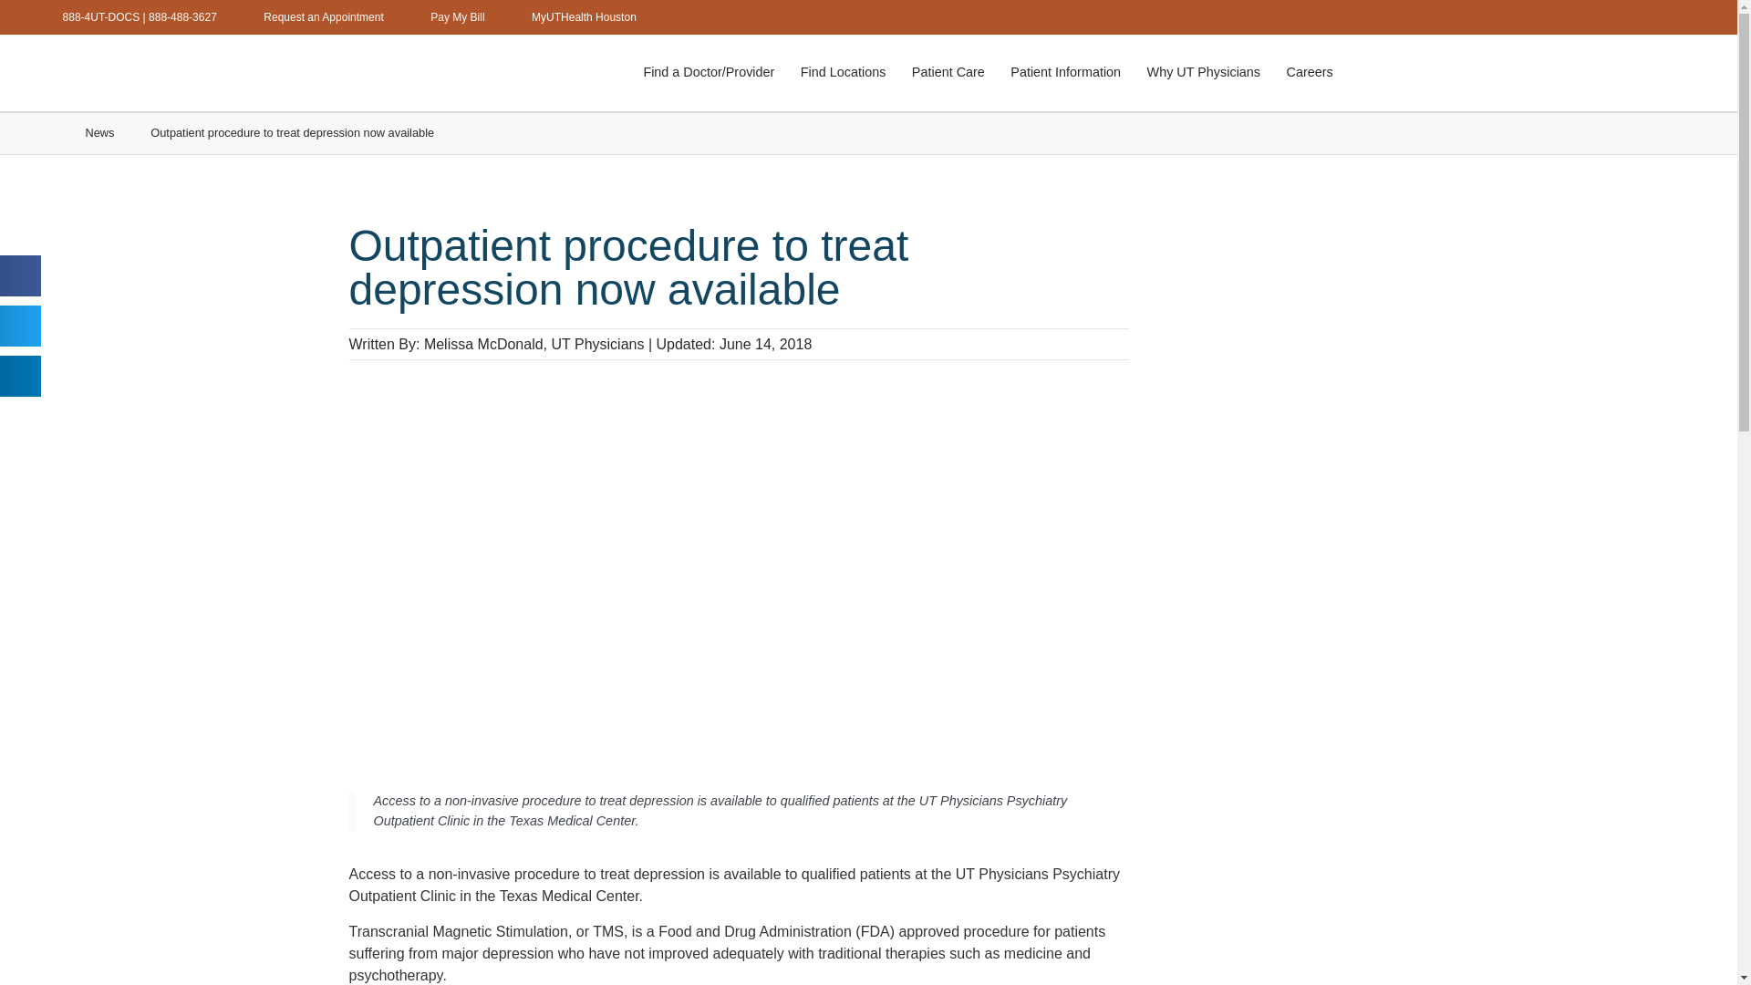 Image resolution: width=1751 pixels, height=985 pixels. Describe the element at coordinates (948, 73) in the screenshot. I see `Patient Care` at that location.